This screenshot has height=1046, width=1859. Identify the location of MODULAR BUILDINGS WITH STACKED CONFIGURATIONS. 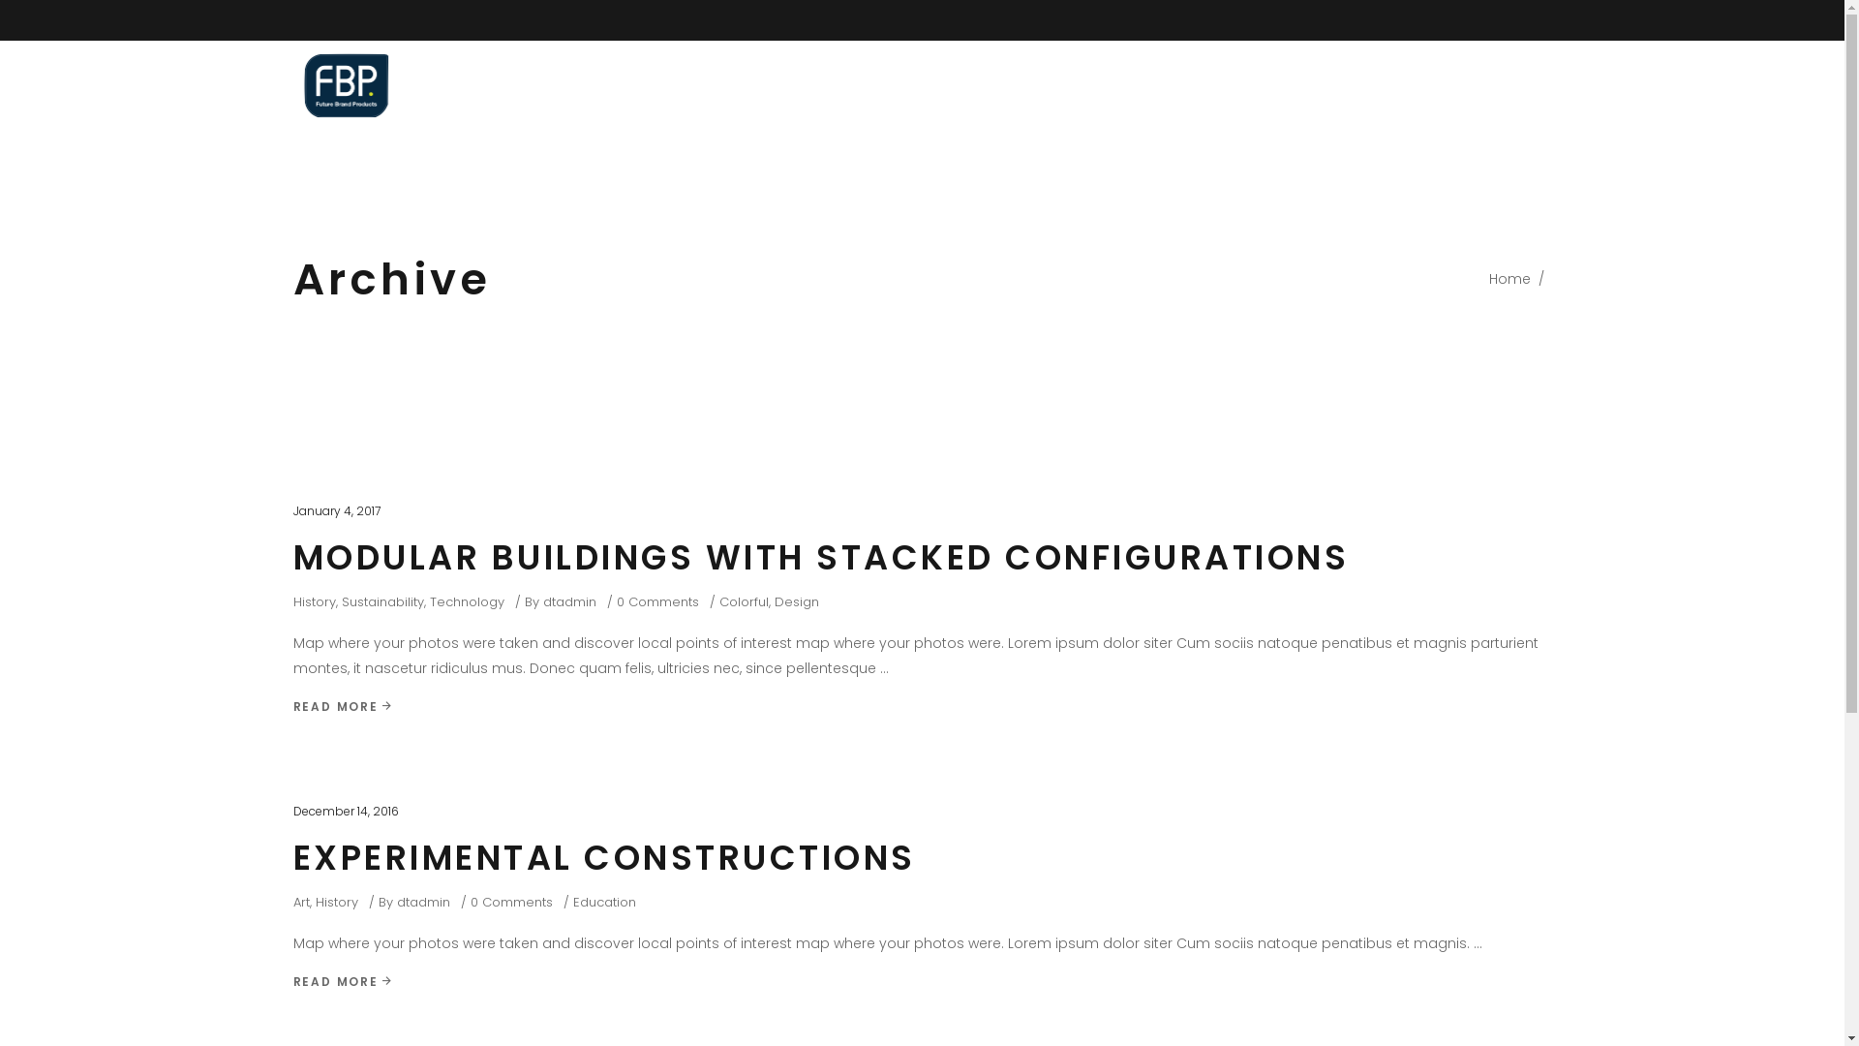
(821, 558).